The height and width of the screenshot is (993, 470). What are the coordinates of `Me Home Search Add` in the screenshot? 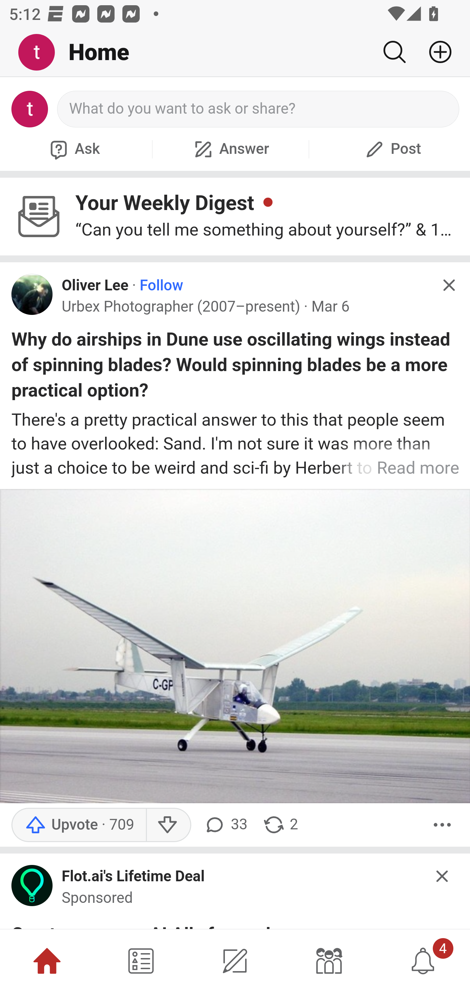 It's located at (235, 53).